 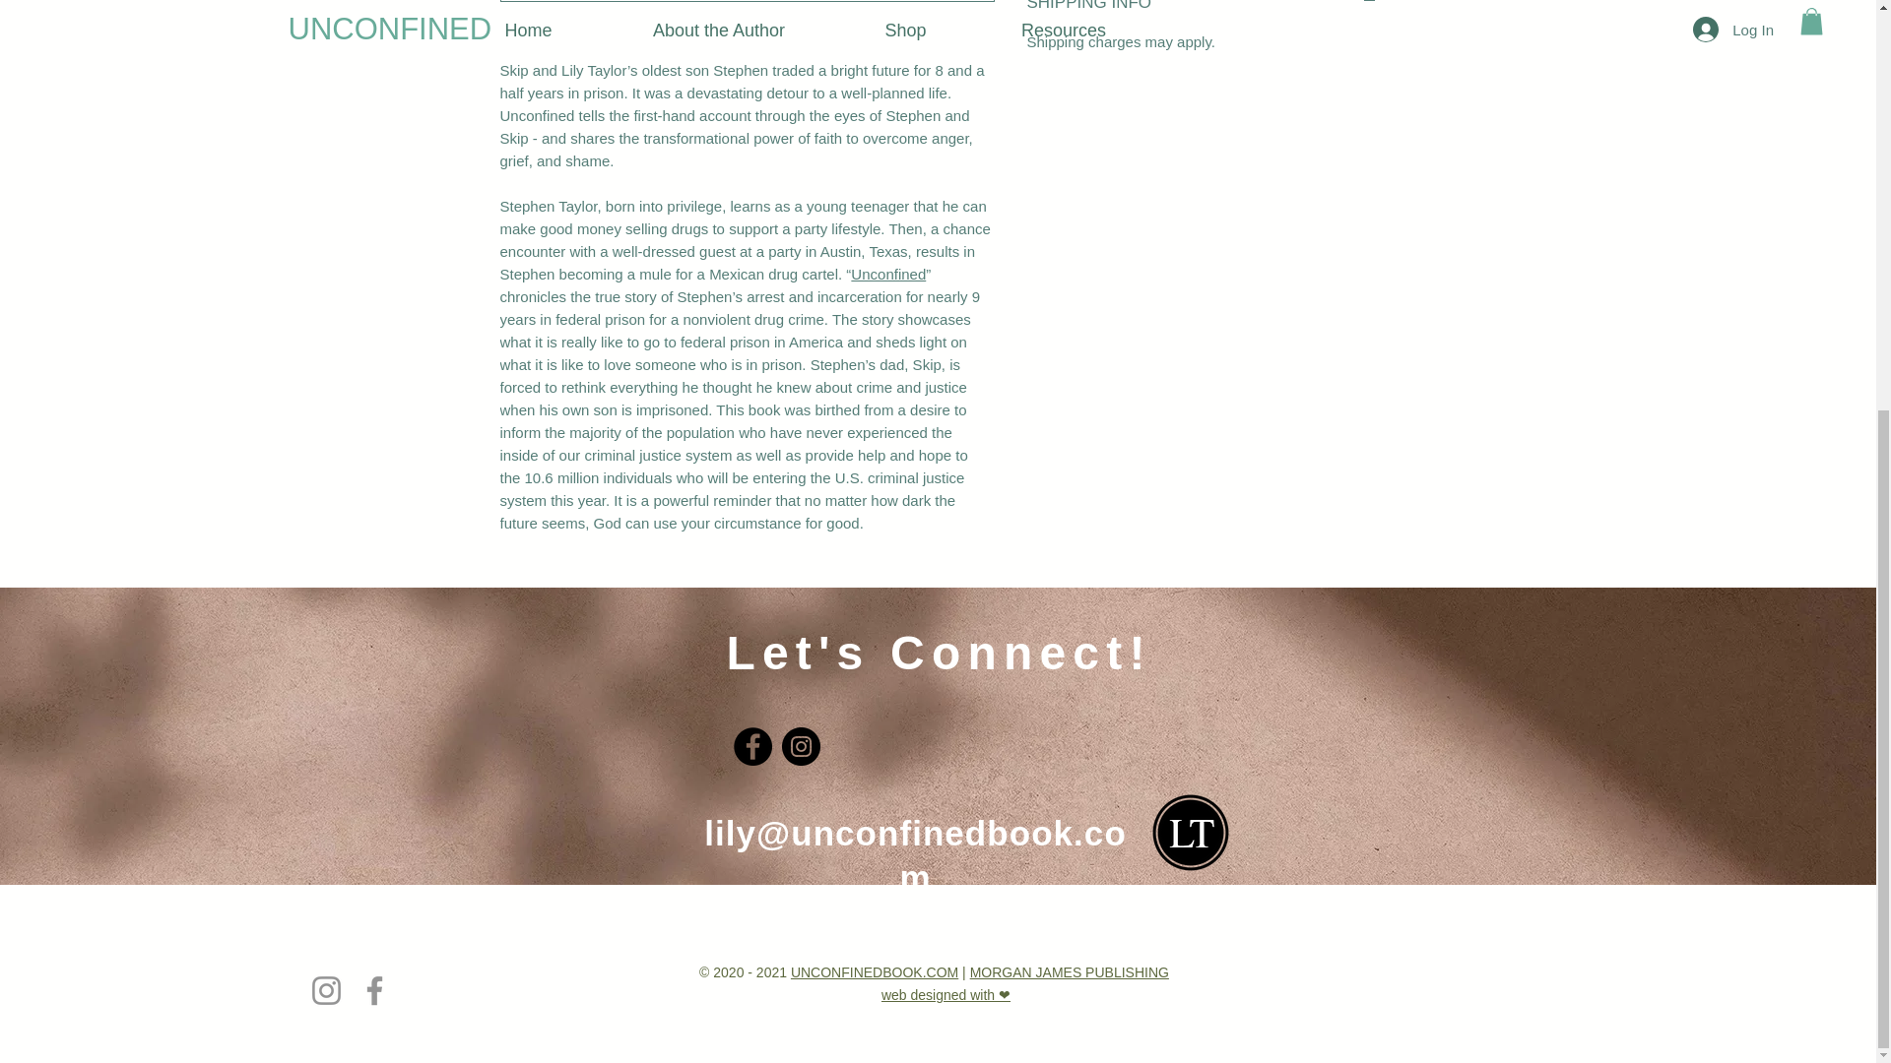 I want to click on SHIPPING INFO, so click(x=1202, y=8).